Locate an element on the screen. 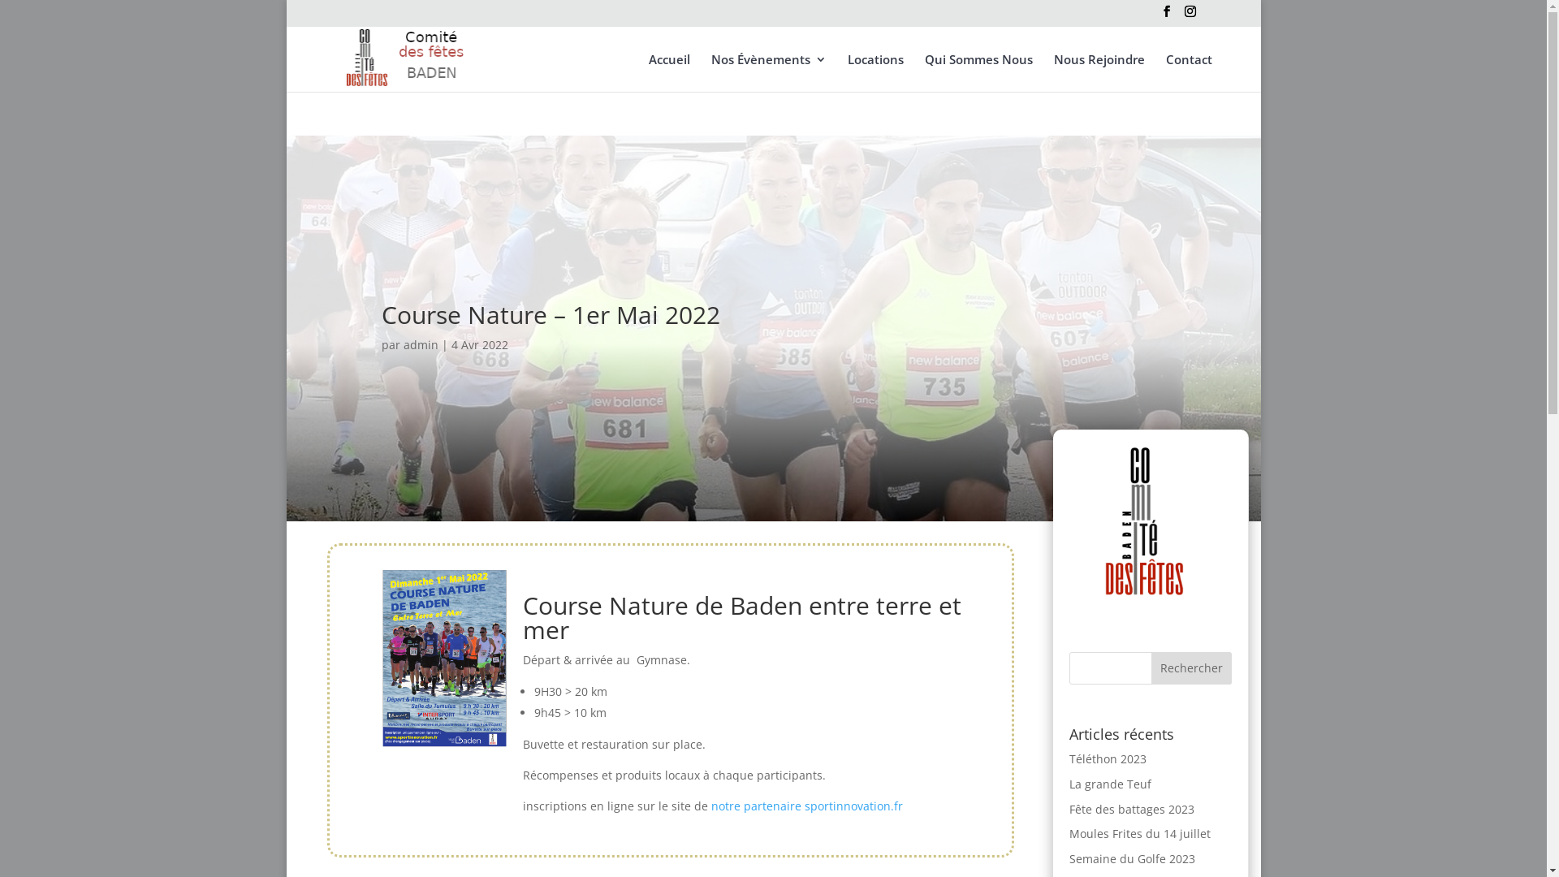  Contact is located at coordinates (1189, 73).